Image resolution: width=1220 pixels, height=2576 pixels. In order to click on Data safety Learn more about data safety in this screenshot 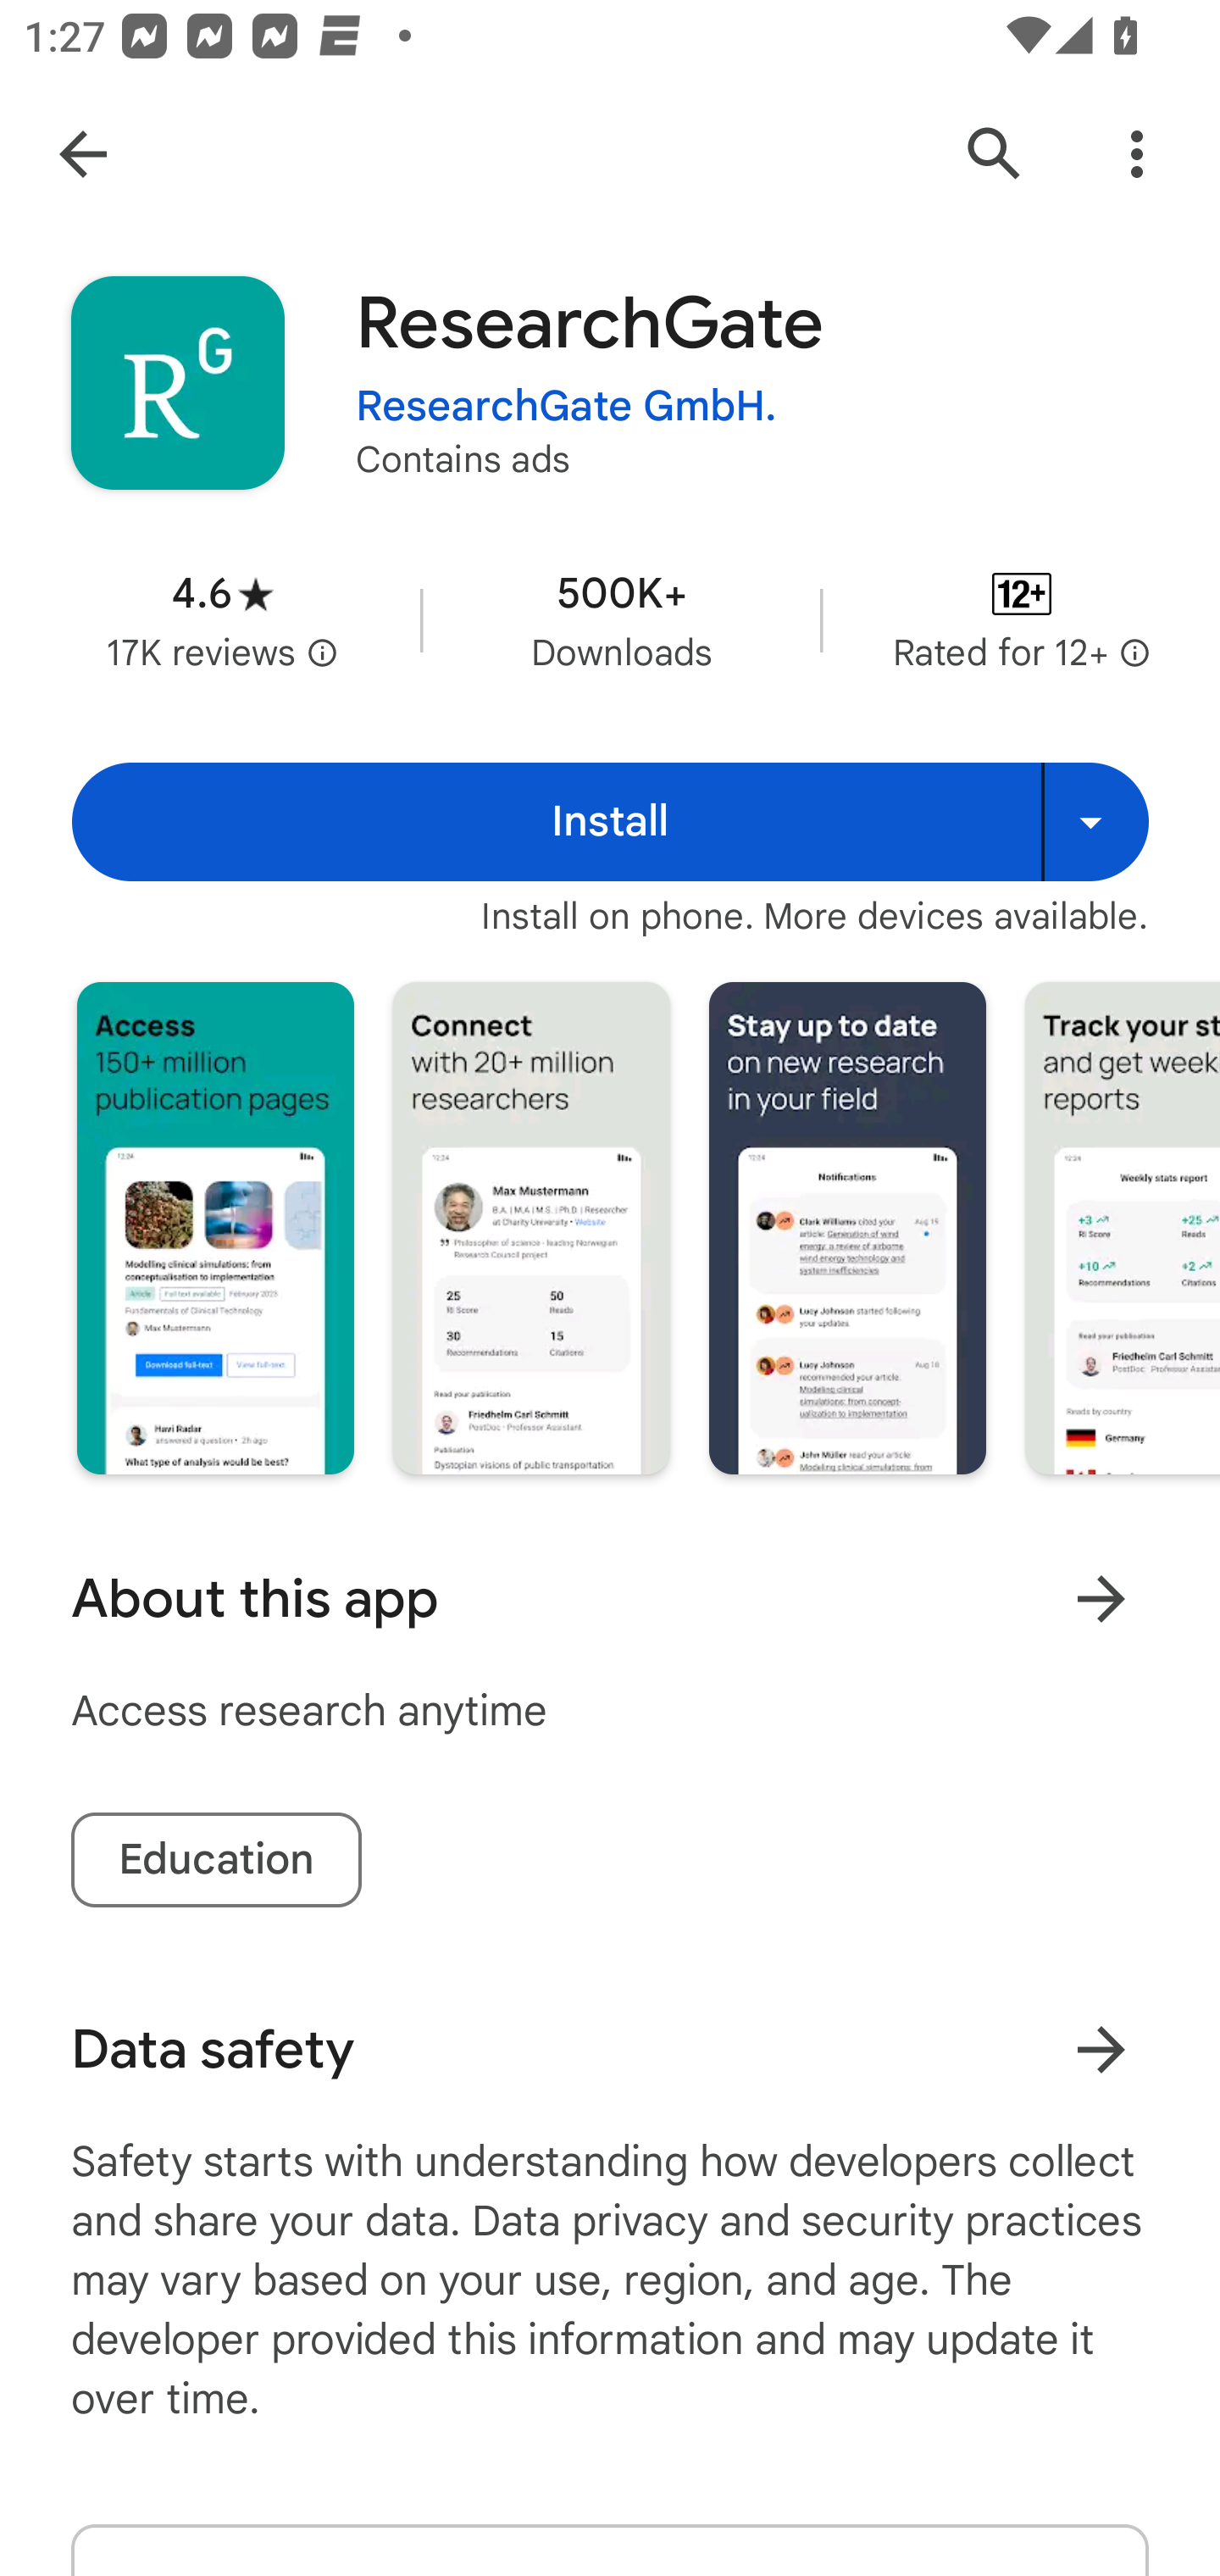, I will do `click(610, 2049)`.